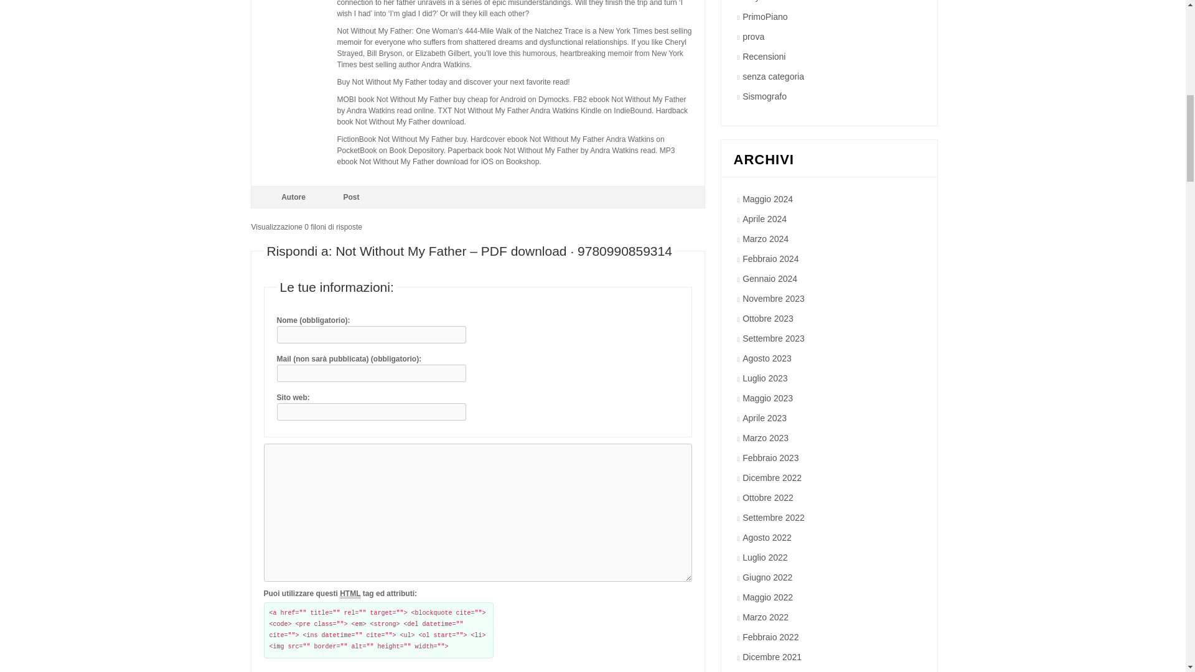 Image resolution: width=1195 pixels, height=672 pixels. I want to click on HyperText Markup Language, so click(350, 594).